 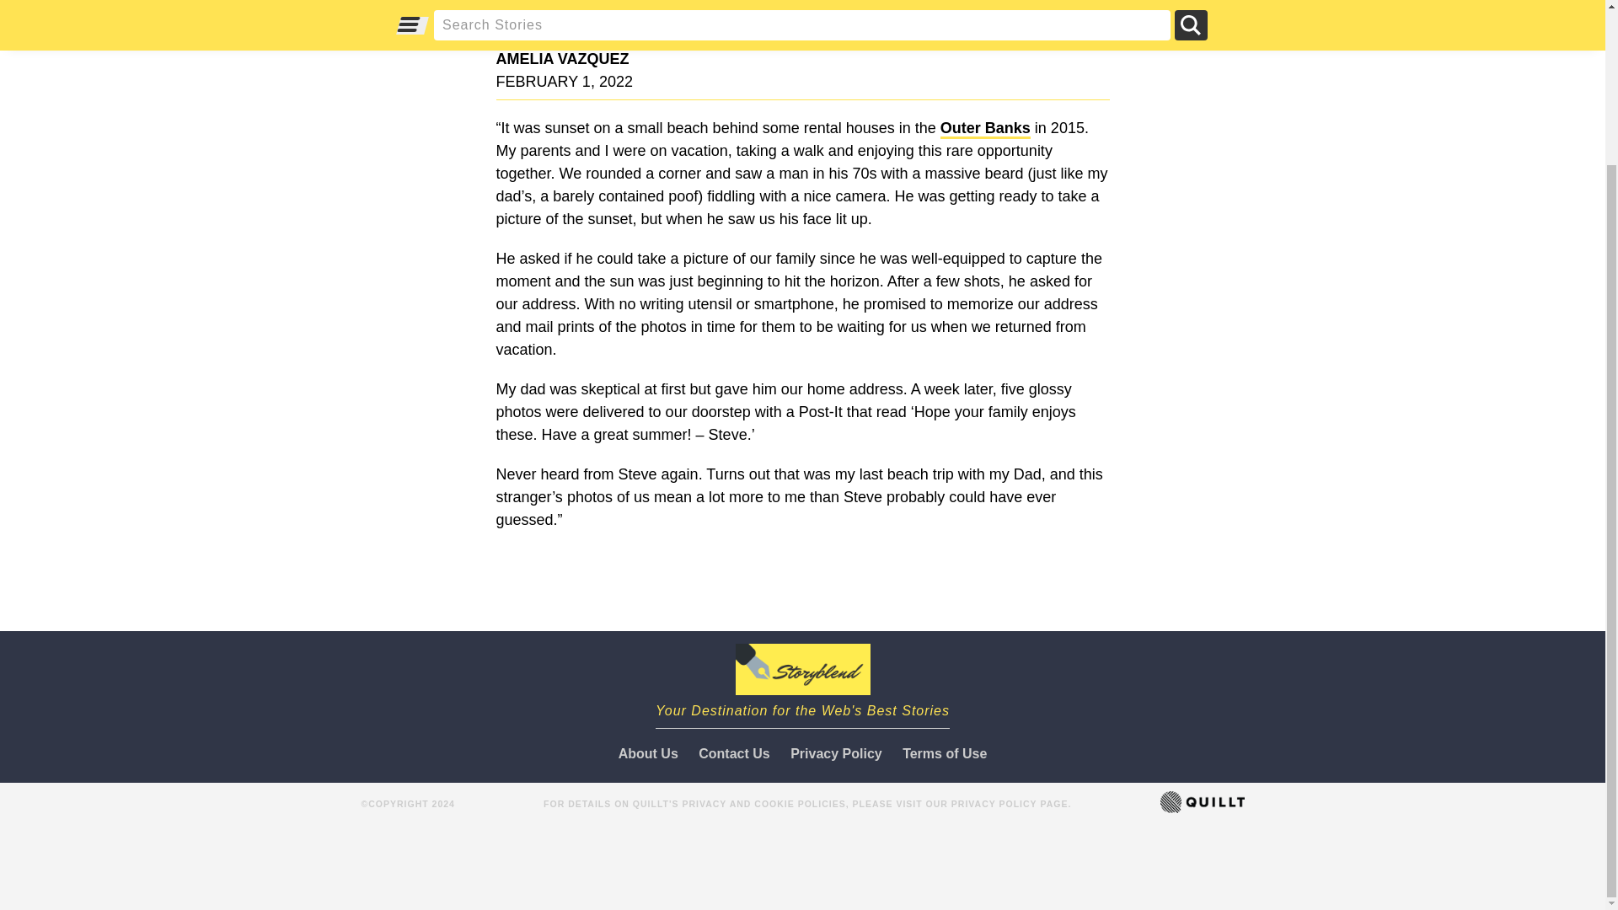 What do you see at coordinates (940, 753) in the screenshot?
I see `Terms of Use` at bounding box center [940, 753].